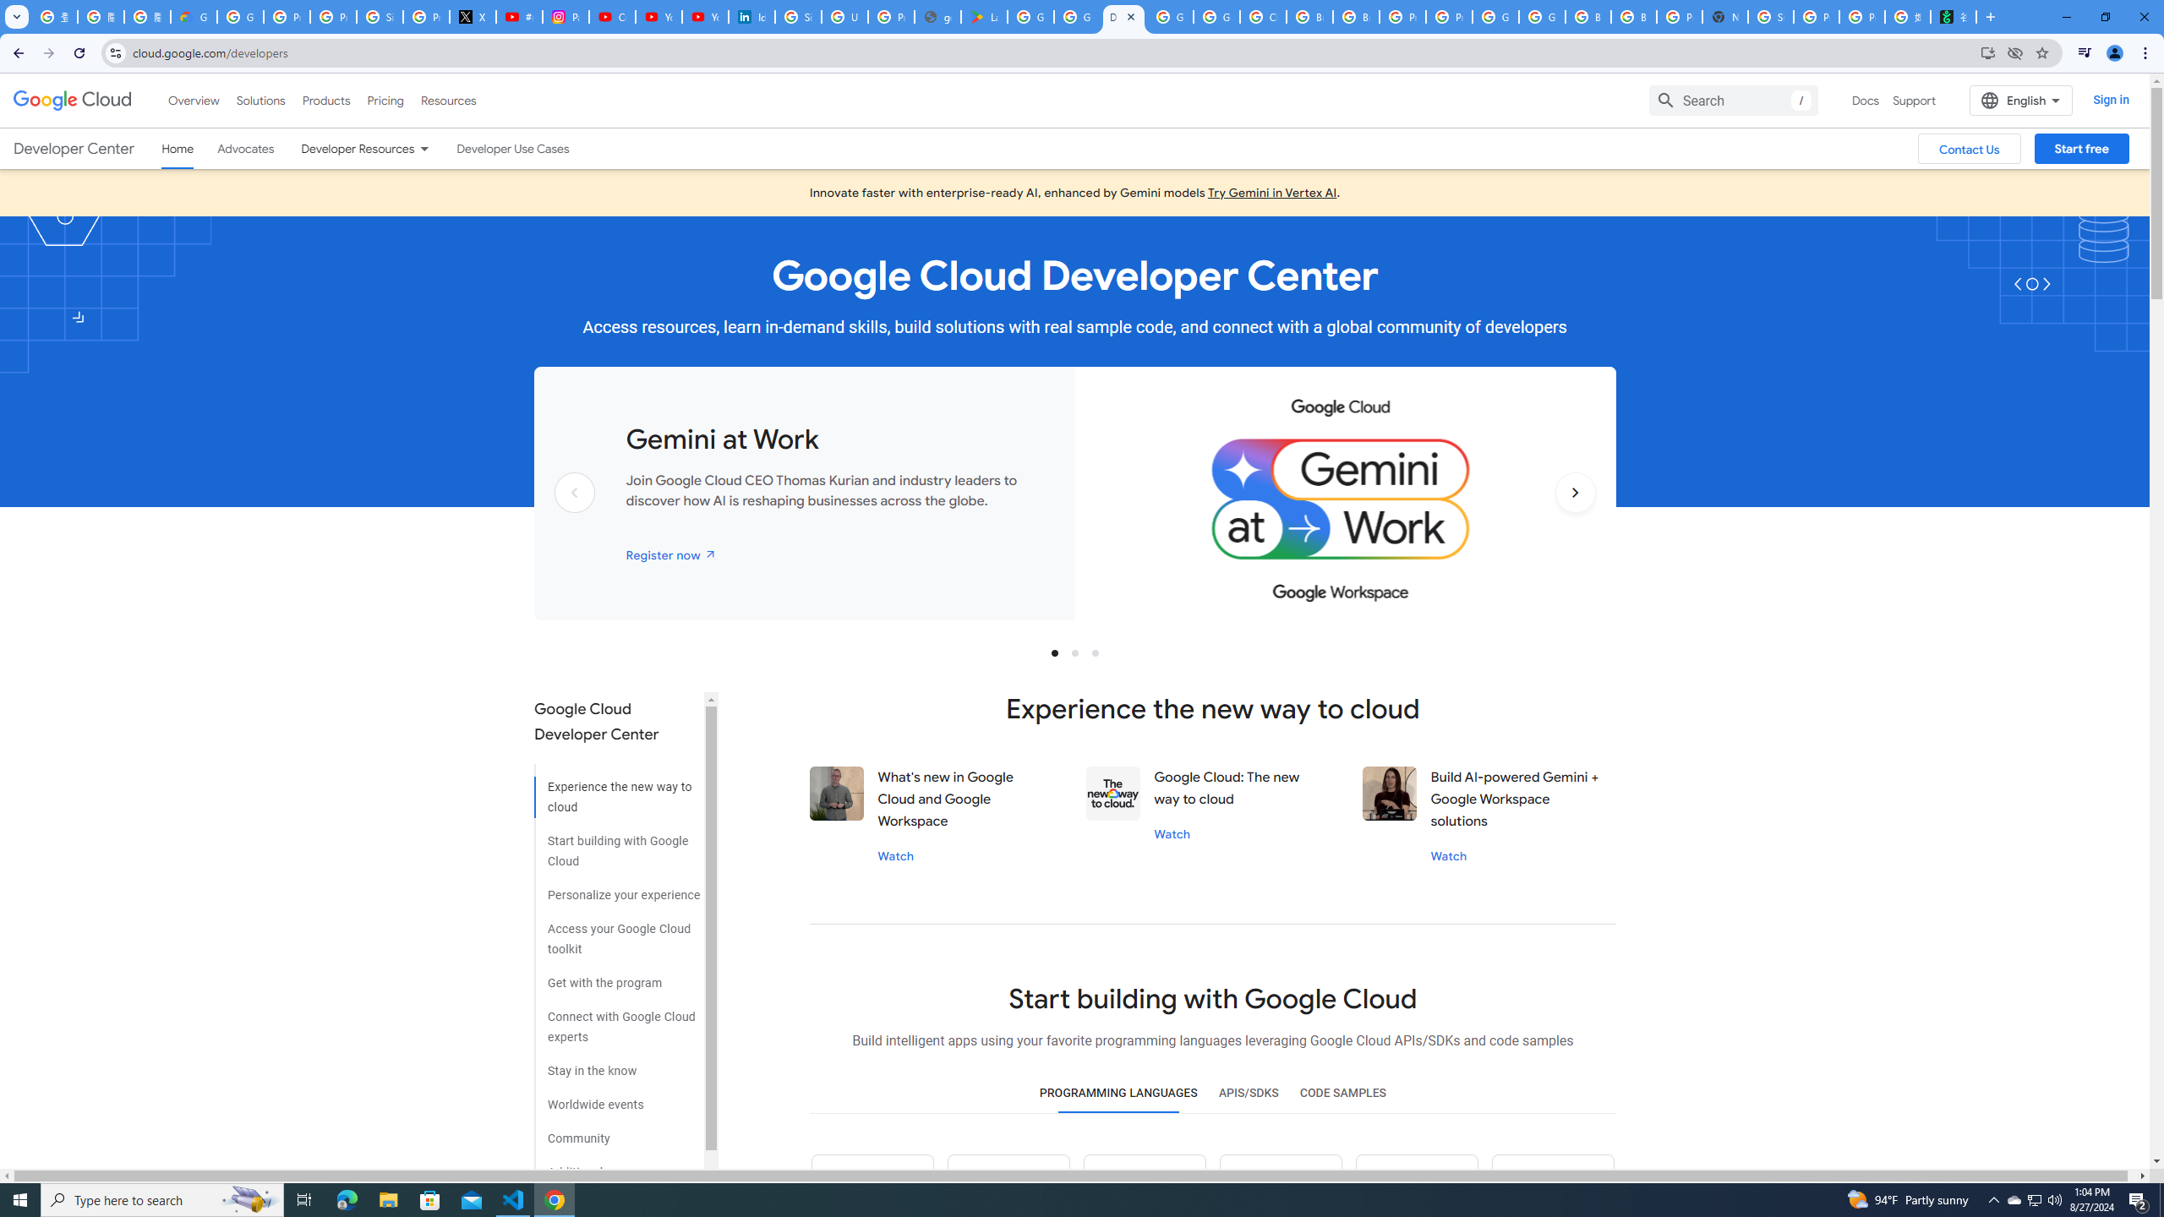  What do you see at coordinates (1272, 193) in the screenshot?
I see `Try Gemini in Vertex AI` at bounding box center [1272, 193].